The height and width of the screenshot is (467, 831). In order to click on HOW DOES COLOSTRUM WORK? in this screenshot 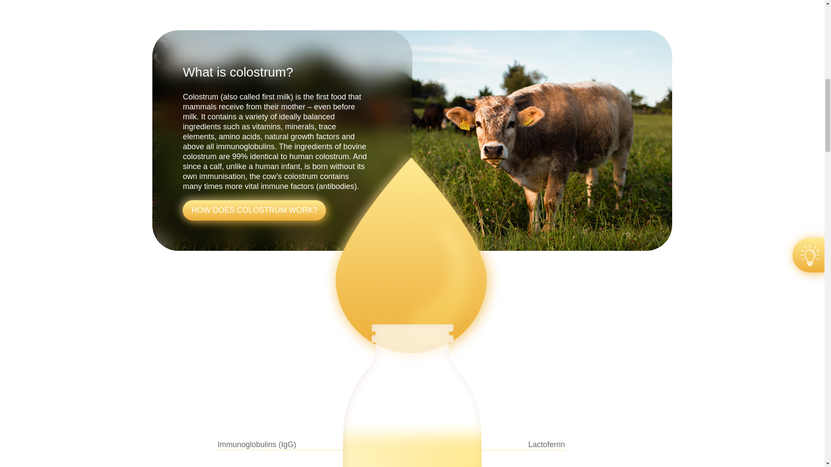, I will do `click(254, 210)`.